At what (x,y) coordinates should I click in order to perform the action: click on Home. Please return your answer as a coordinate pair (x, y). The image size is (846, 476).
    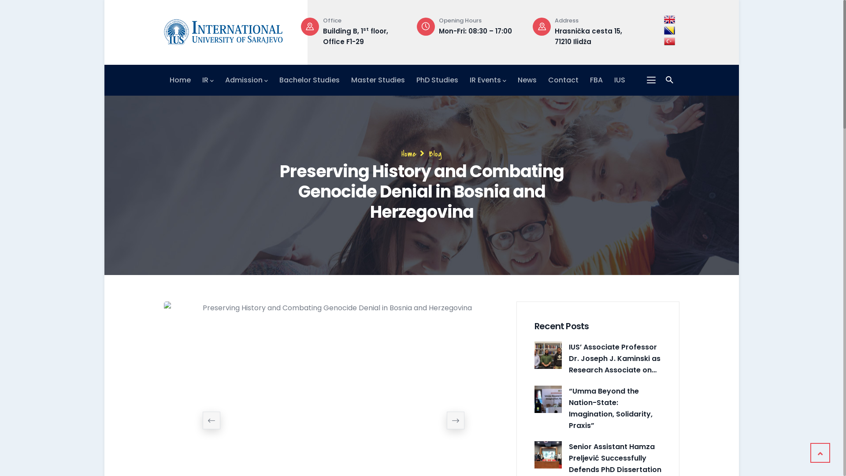
    Looking at the image, I should click on (409, 154).